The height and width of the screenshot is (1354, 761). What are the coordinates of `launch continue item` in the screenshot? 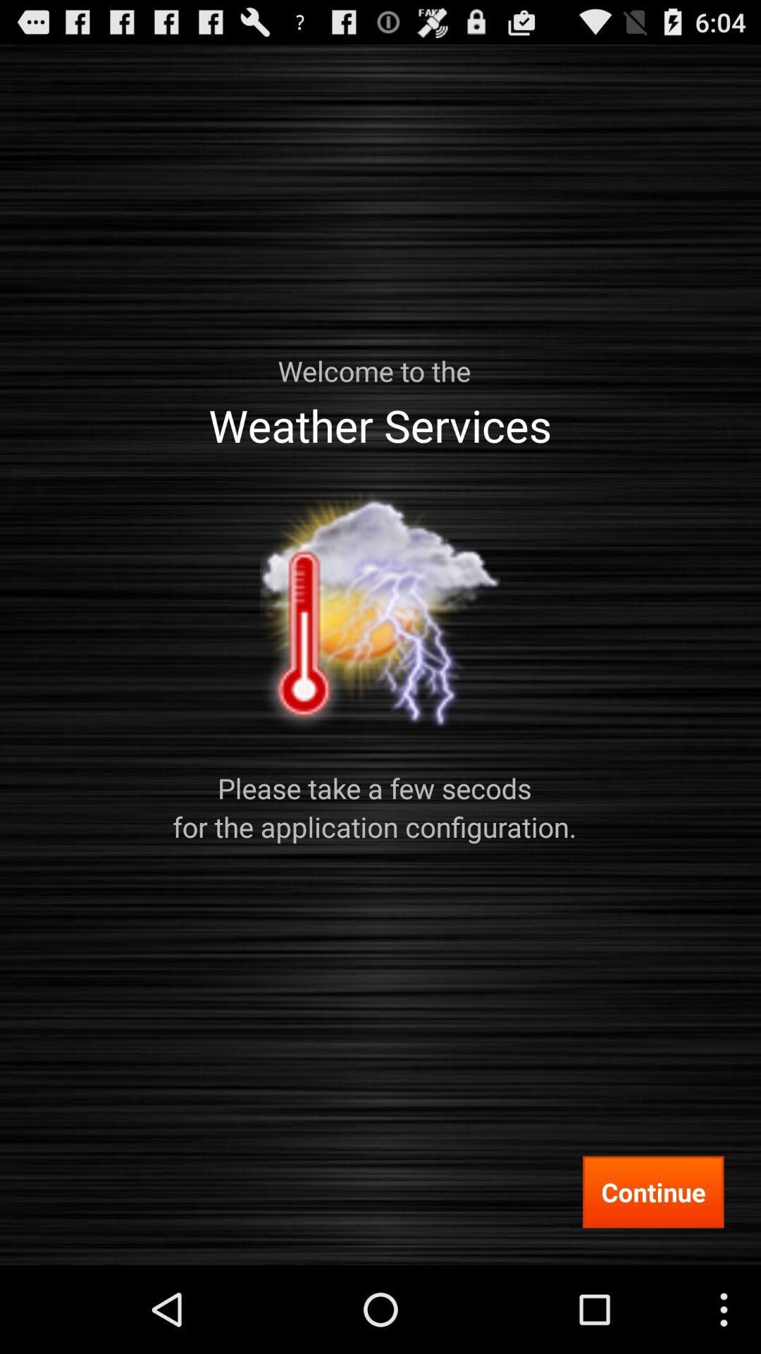 It's located at (653, 1192).